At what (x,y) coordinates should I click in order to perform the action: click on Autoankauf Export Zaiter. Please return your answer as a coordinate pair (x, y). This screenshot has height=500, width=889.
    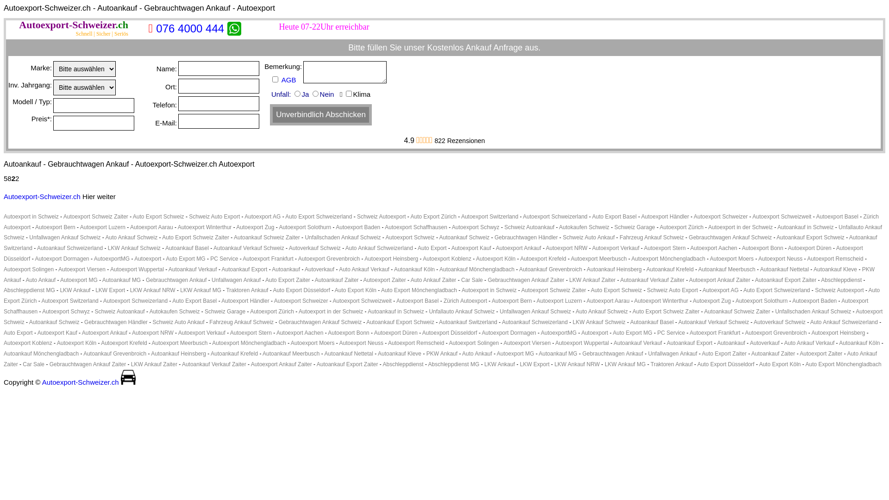
    Looking at the image, I should click on (347, 364).